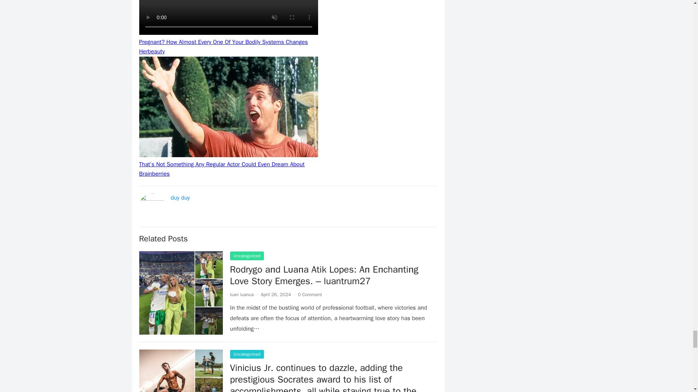 This screenshot has height=392, width=698. What do you see at coordinates (310, 294) in the screenshot?
I see `0 Comment` at bounding box center [310, 294].